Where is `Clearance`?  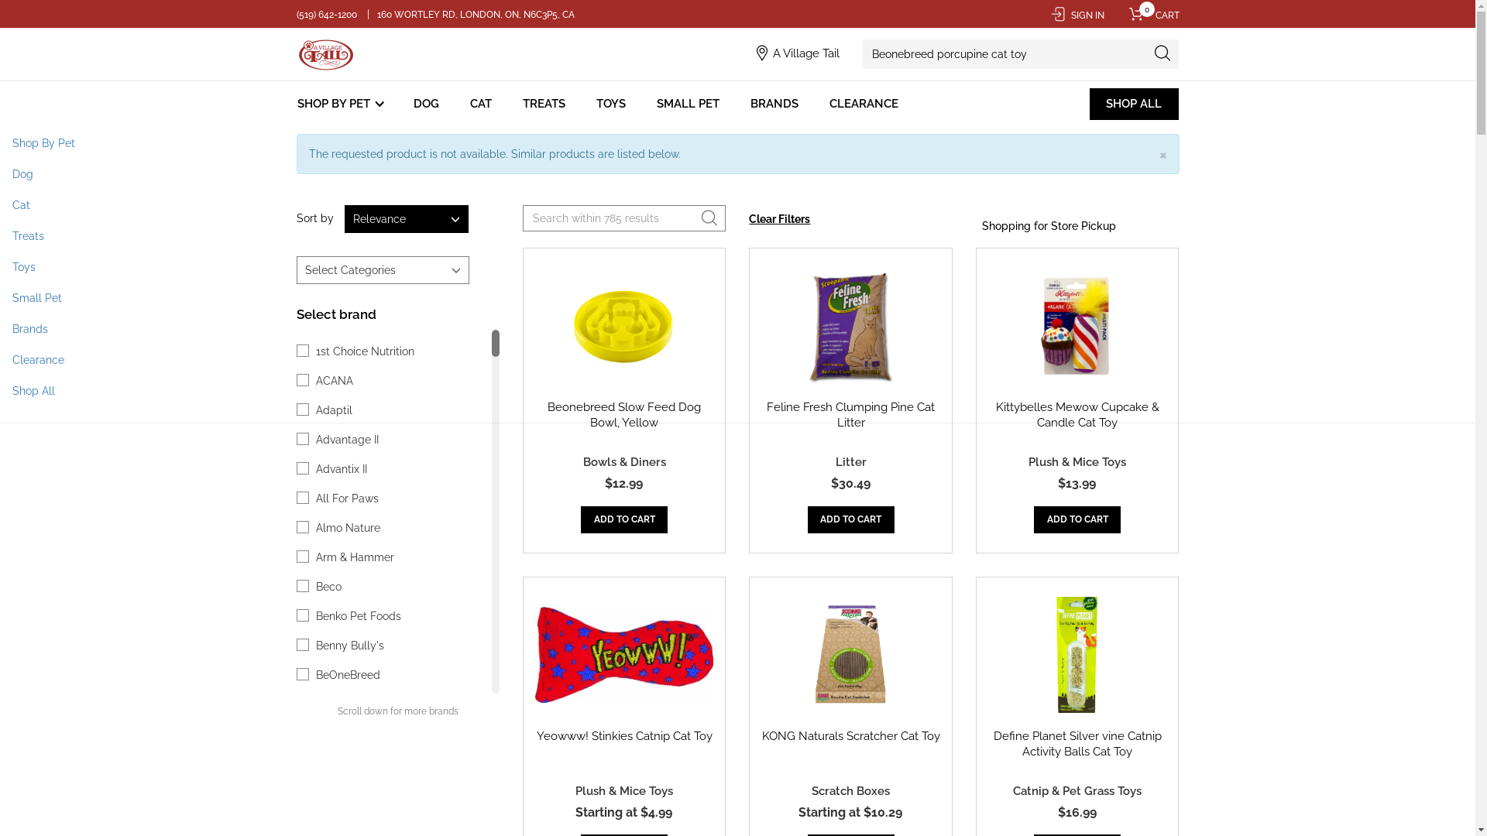
Clearance is located at coordinates (737, 360).